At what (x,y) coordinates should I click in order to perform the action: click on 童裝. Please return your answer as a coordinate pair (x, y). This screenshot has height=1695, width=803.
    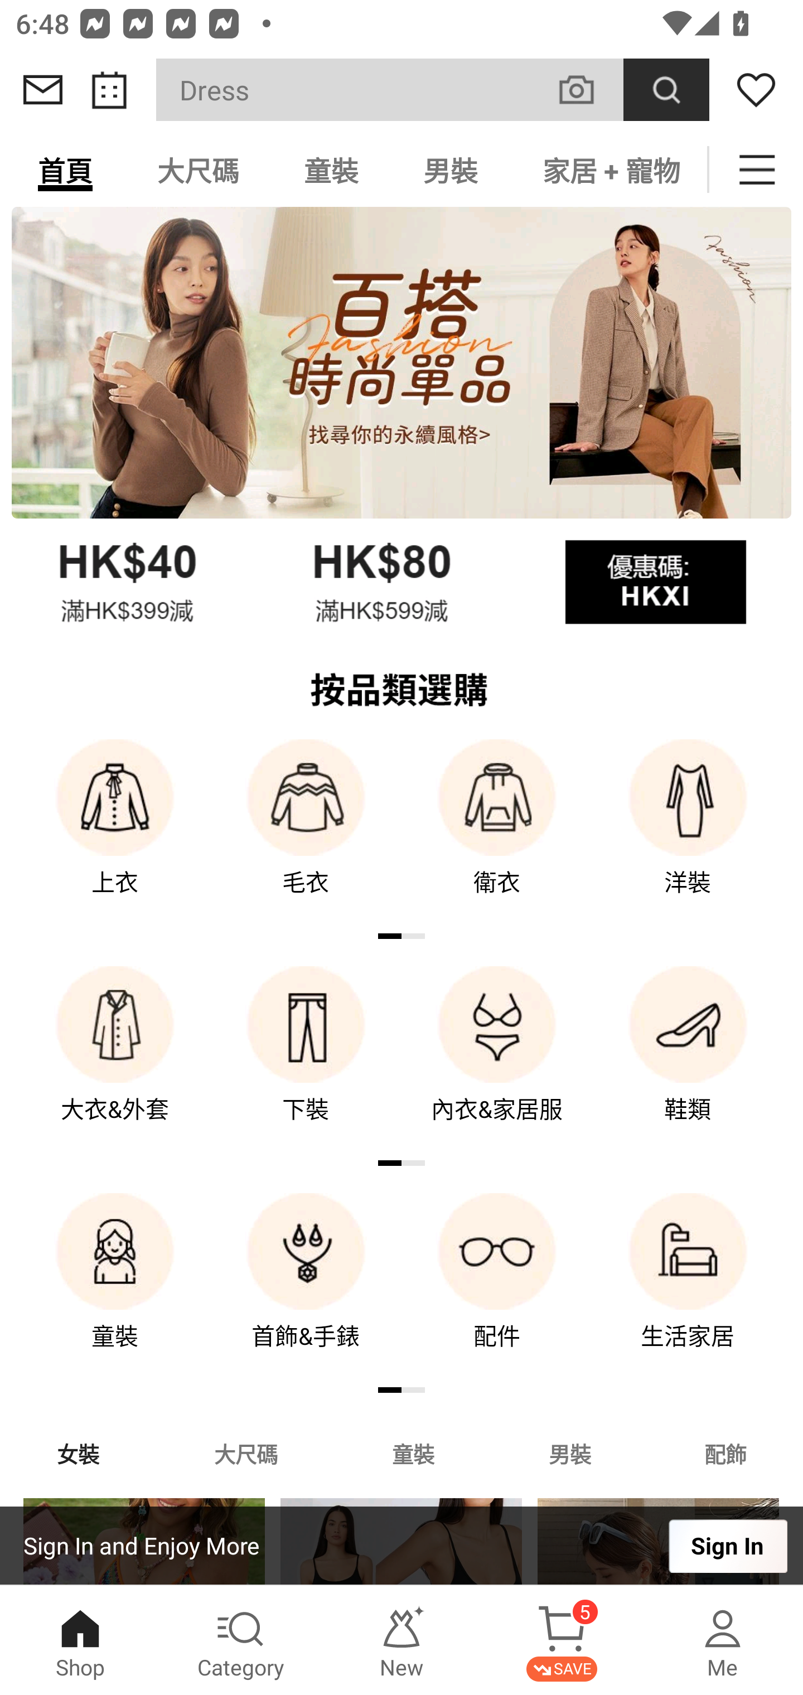
    Looking at the image, I should click on (115, 1286).